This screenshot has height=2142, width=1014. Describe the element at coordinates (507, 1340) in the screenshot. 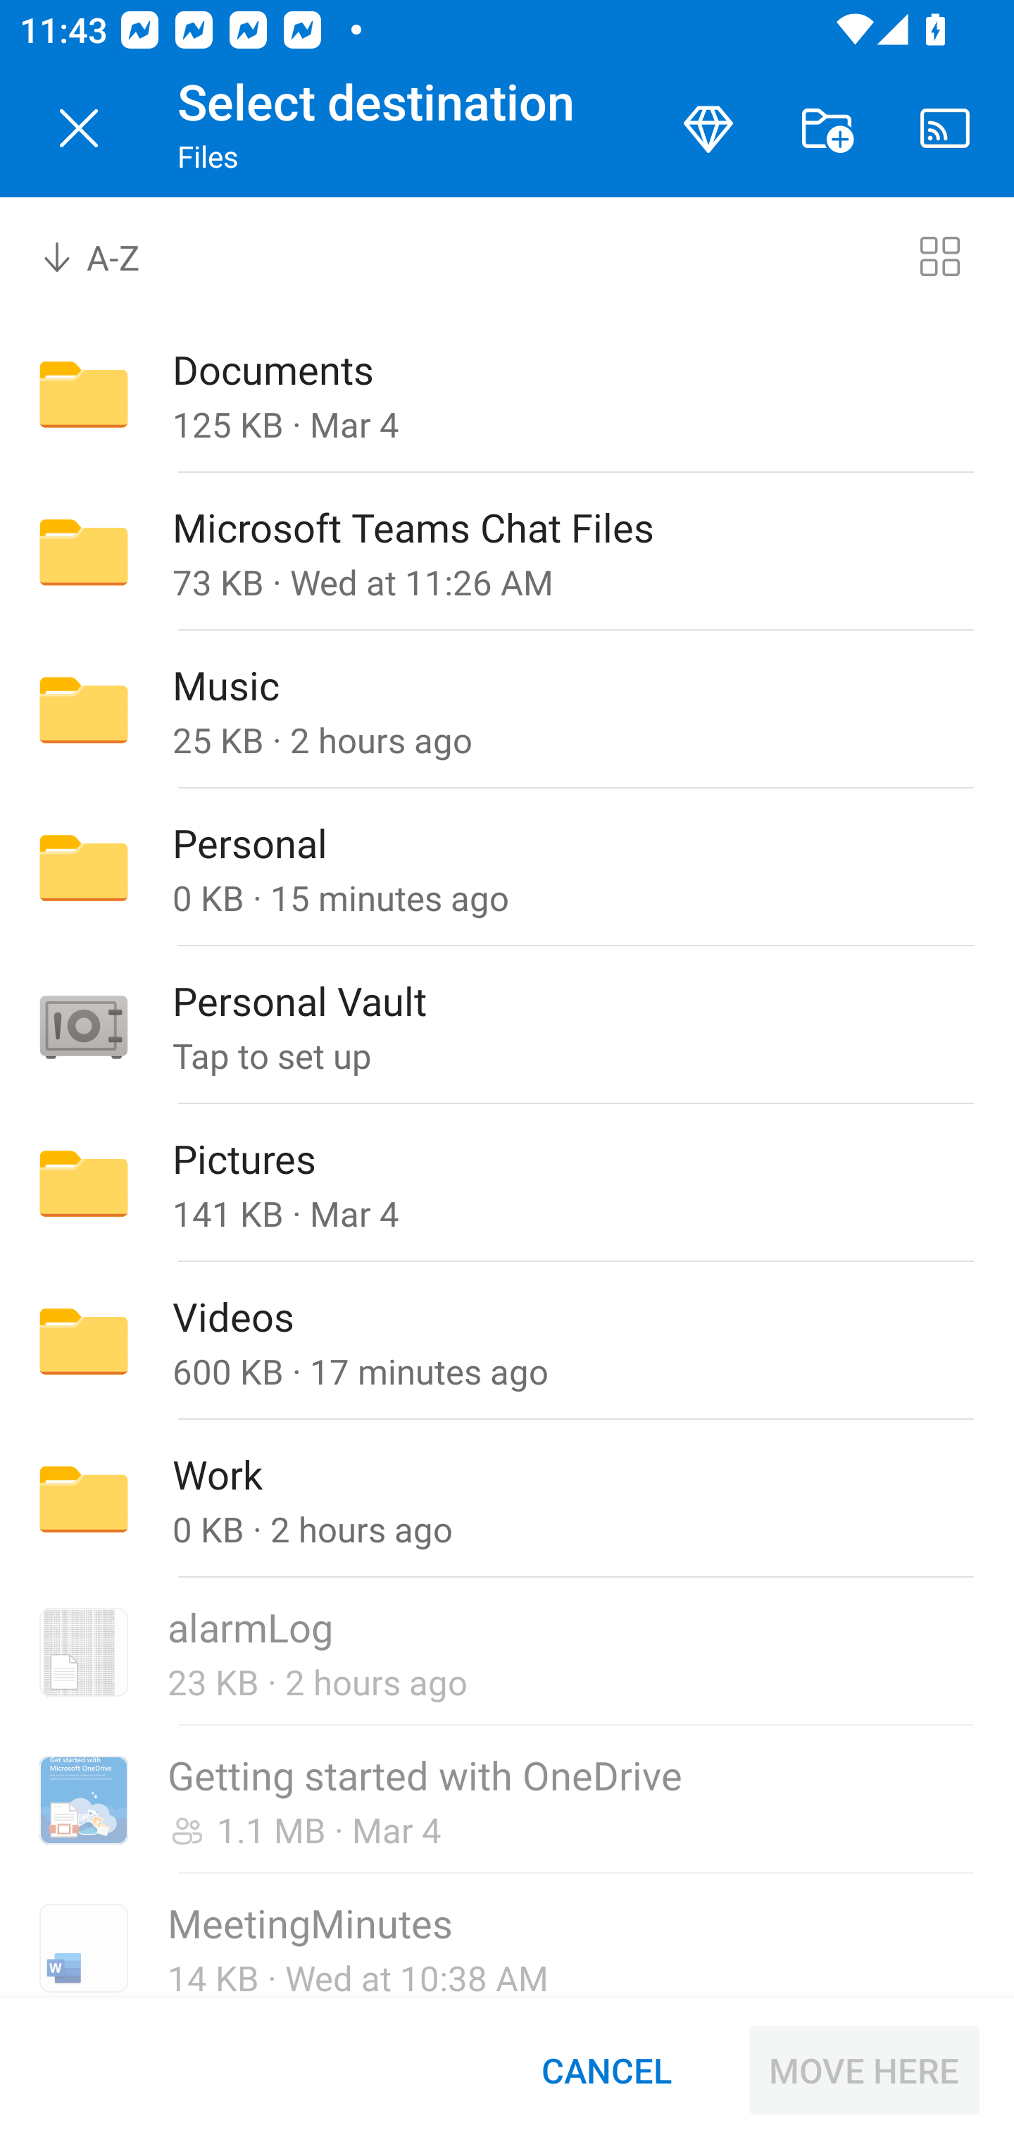

I see `Folder Videos 600 KB · 17 minutes ago` at that location.